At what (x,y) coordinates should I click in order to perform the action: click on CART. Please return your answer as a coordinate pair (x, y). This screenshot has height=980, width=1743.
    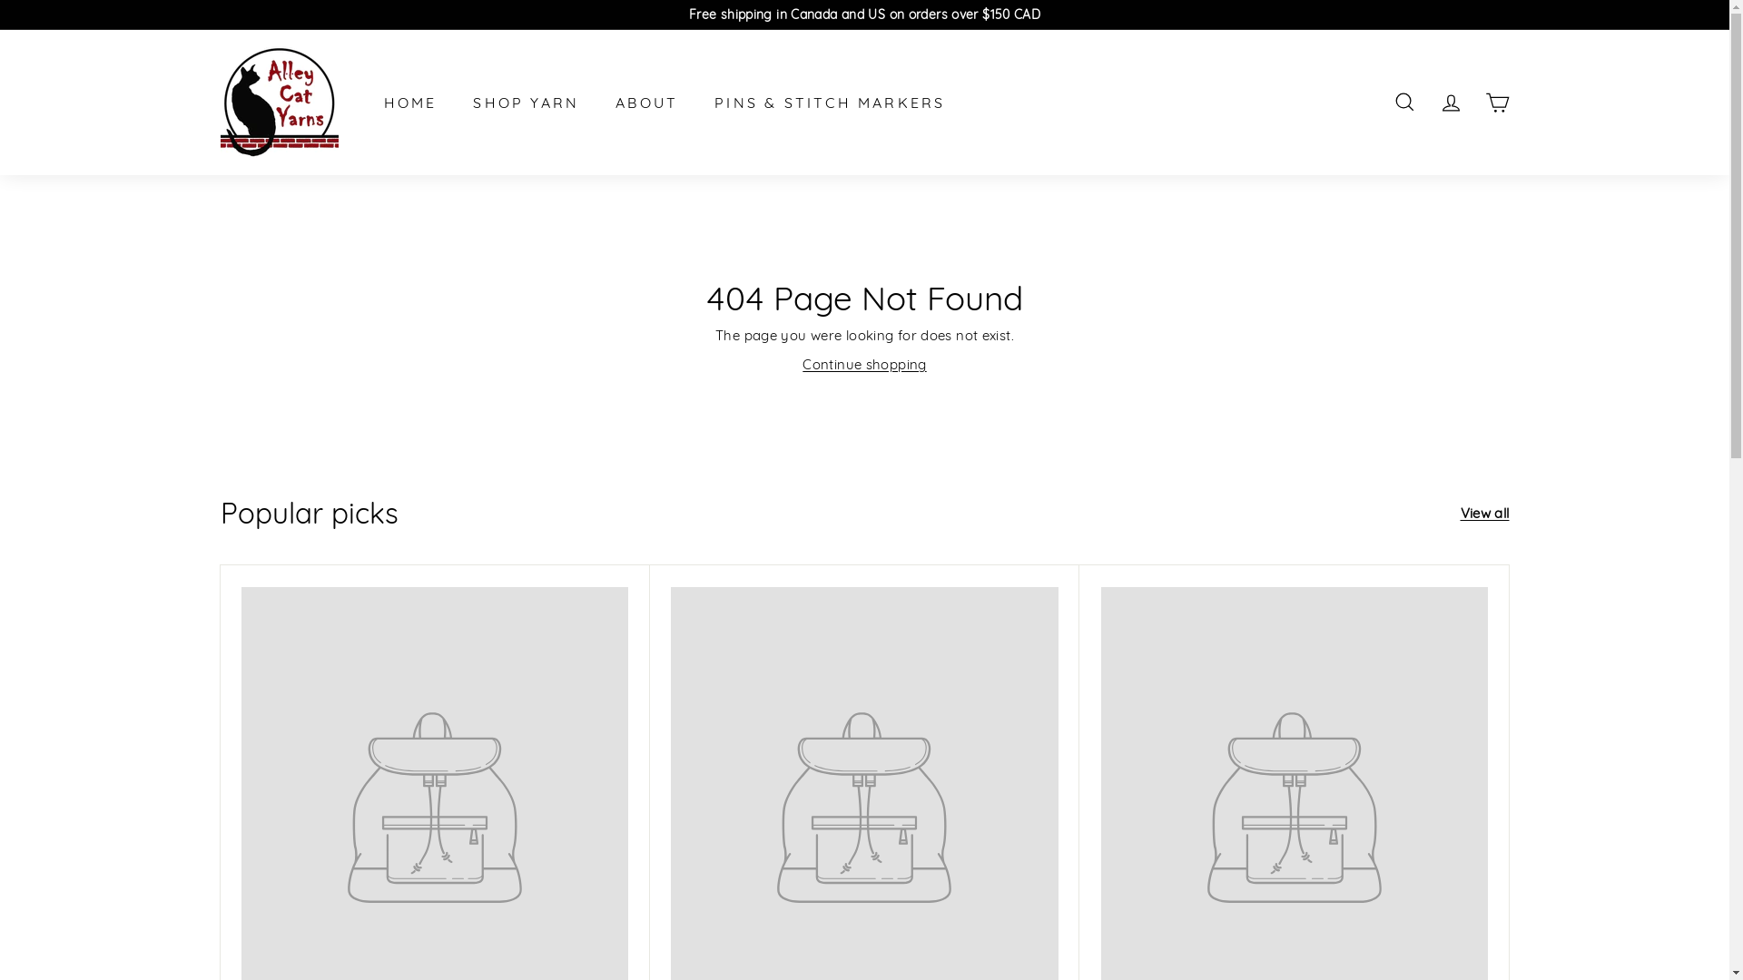
    Looking at the image, I should click on (1498, 102).